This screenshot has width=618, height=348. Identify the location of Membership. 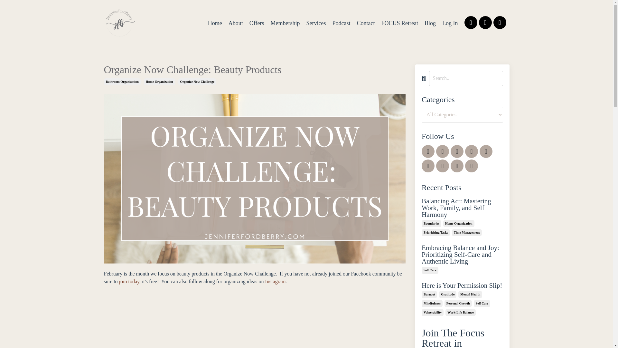
(285, 23).